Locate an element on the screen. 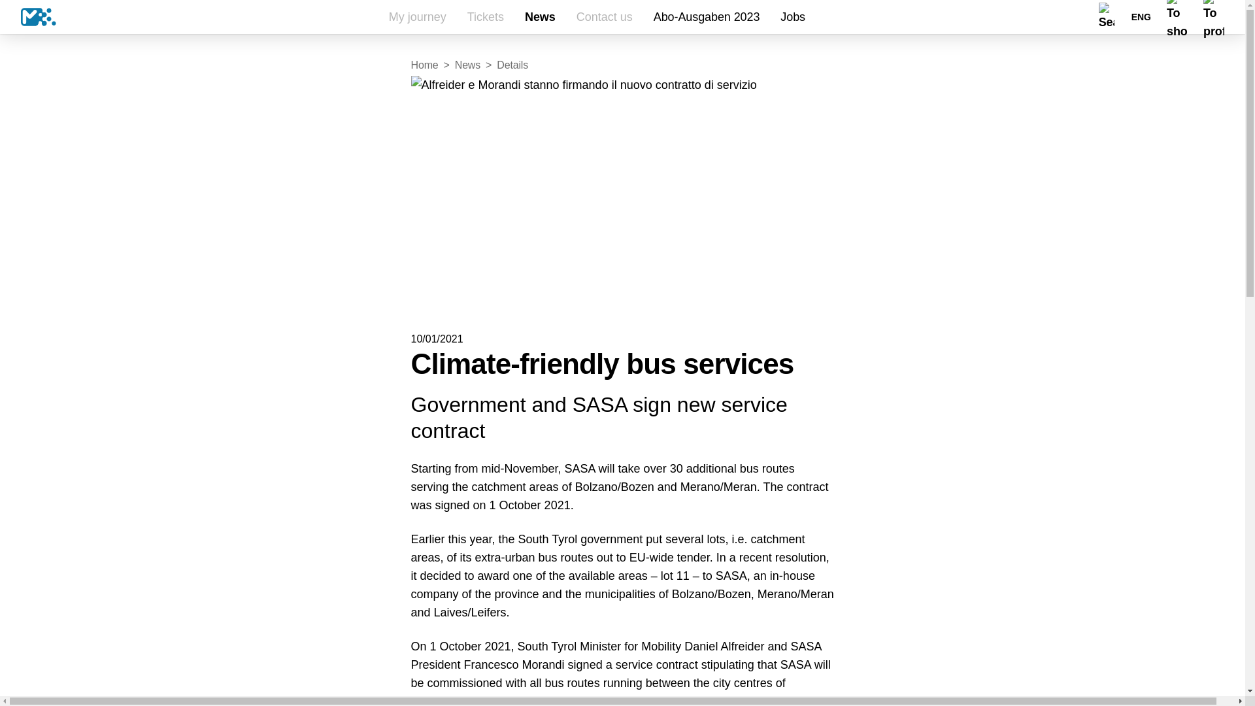 This screenshot has width=1255, height=706. To profile is located at coordinates (1221, 17).